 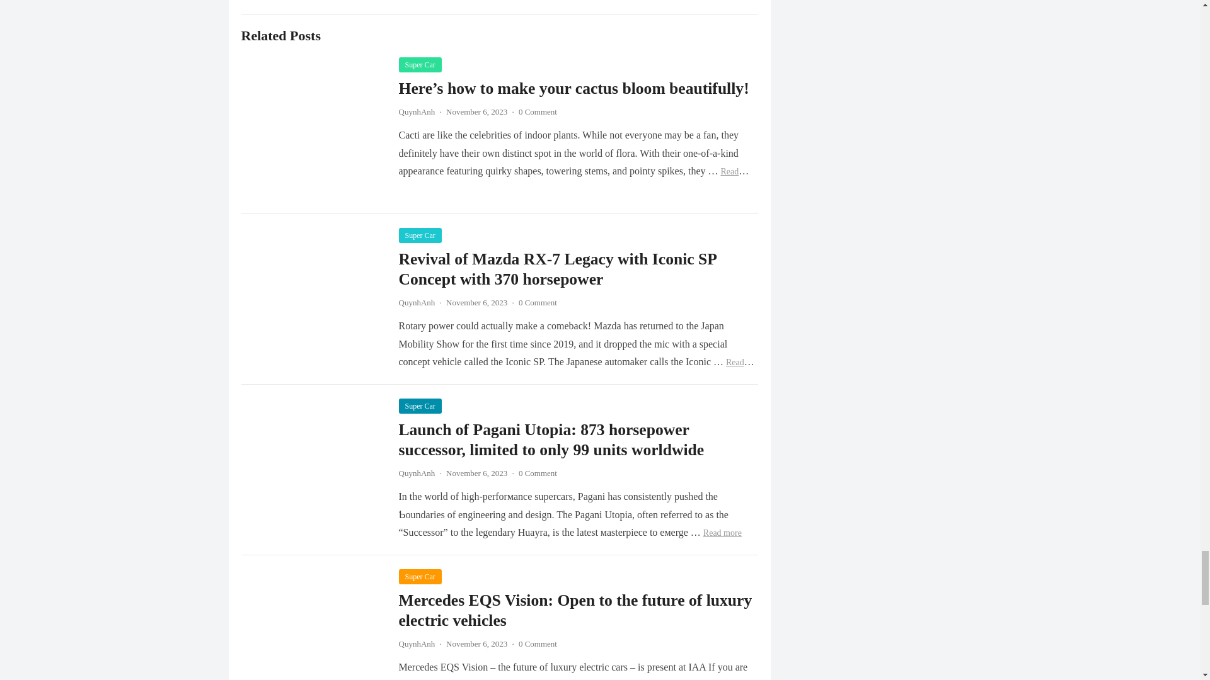 What do you see at coordinates (416, 643) in the screenshot?
I see `Posts by QuynhAnh` at bounding box center [416, 643].